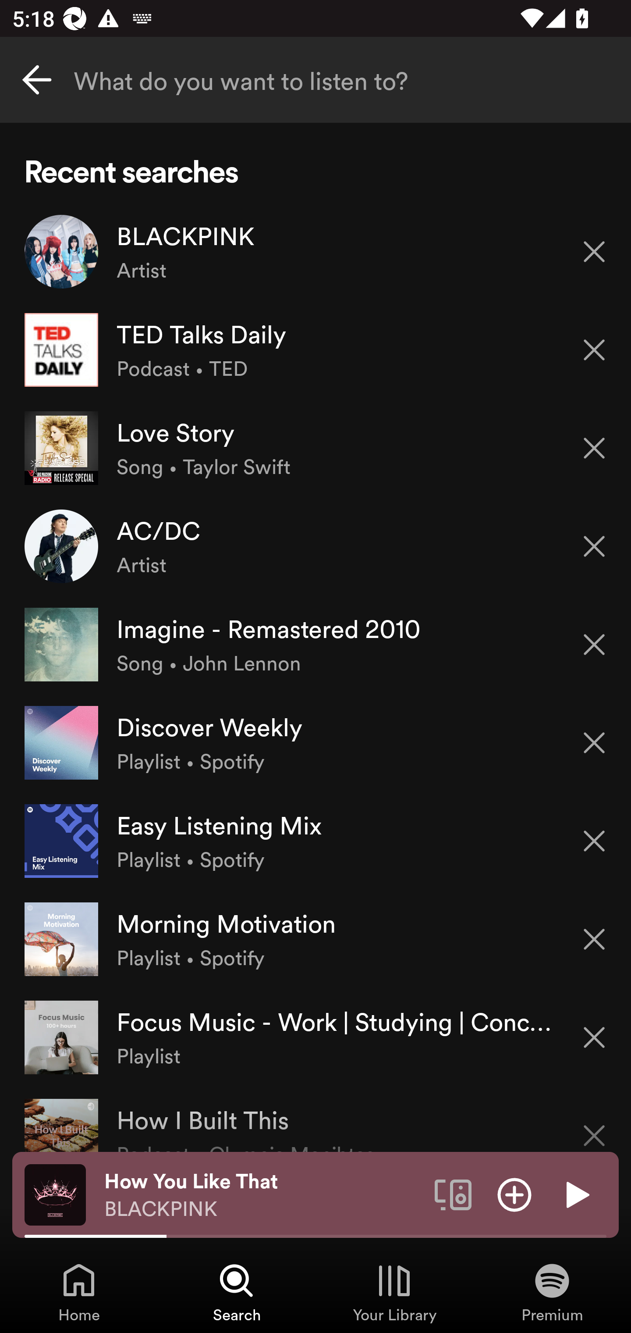 The height and width of the screenshot is (1333, 631). Describe the element at coordinates (315, 841) in the screenshot. I see `Easy Listening Mix Playlist • Spotify Remove` at that location.